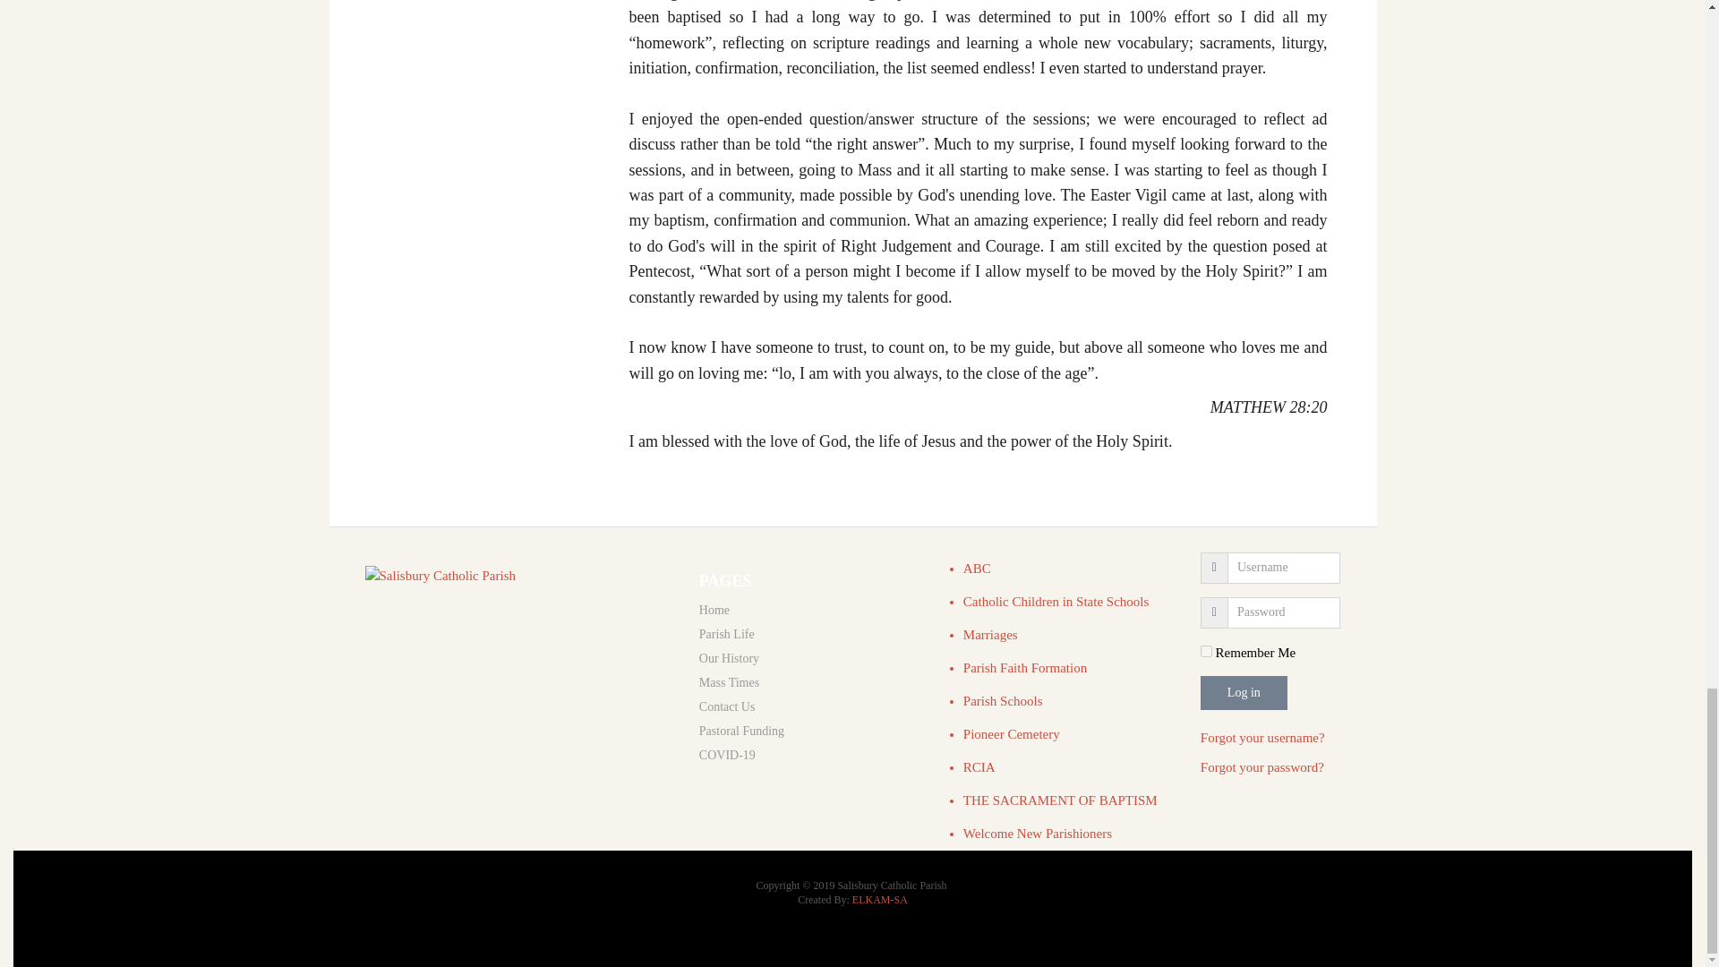 This screenshot has height=967, width=1719. Describe the element at coordinates (811, 706) in the screenshot. I see `Contact Us` at that location.